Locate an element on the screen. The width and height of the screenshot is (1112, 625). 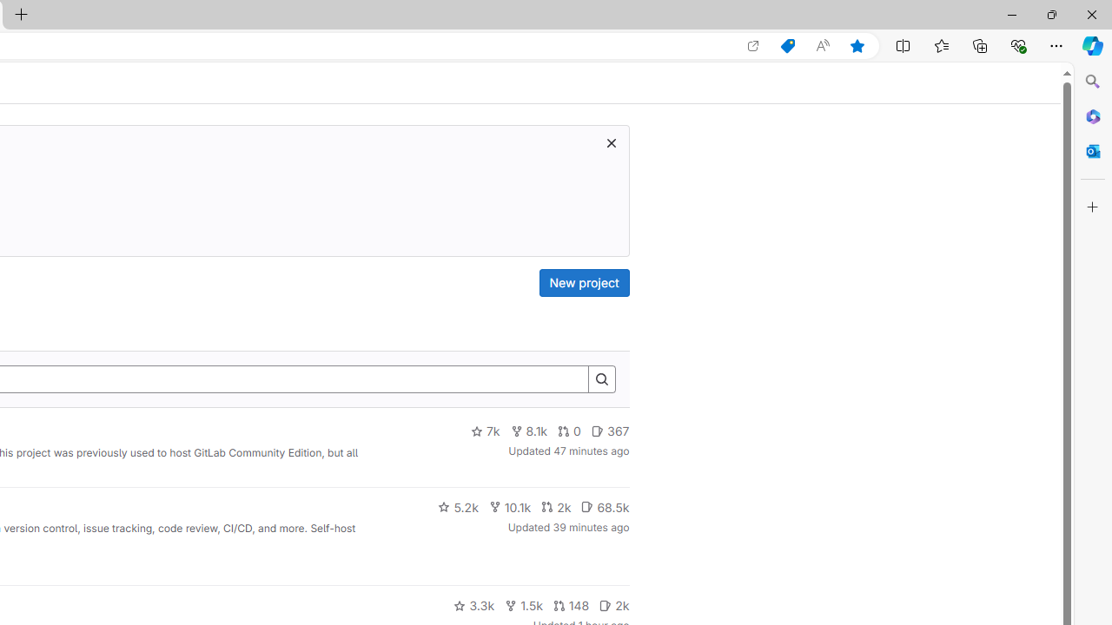
367 is located at coordinates (610, 431).